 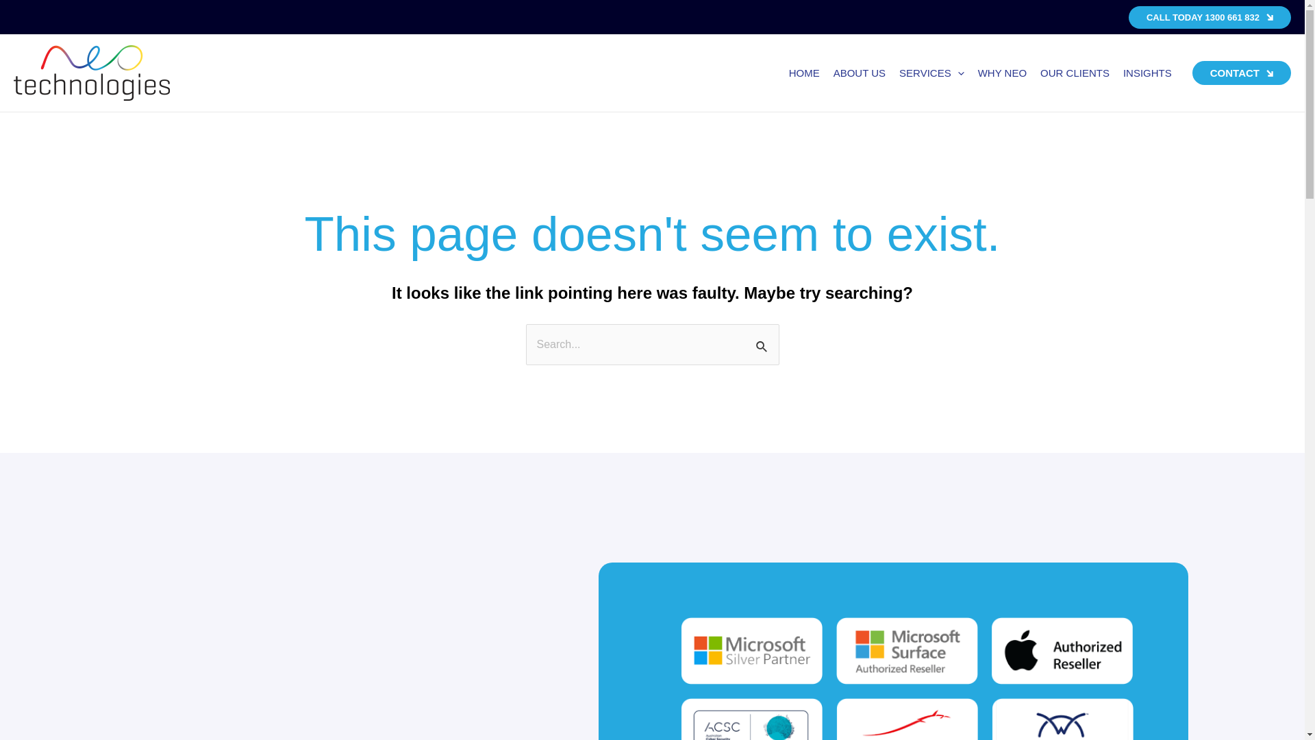 I want to click on CONTACT, so click(x=1242, y=73).